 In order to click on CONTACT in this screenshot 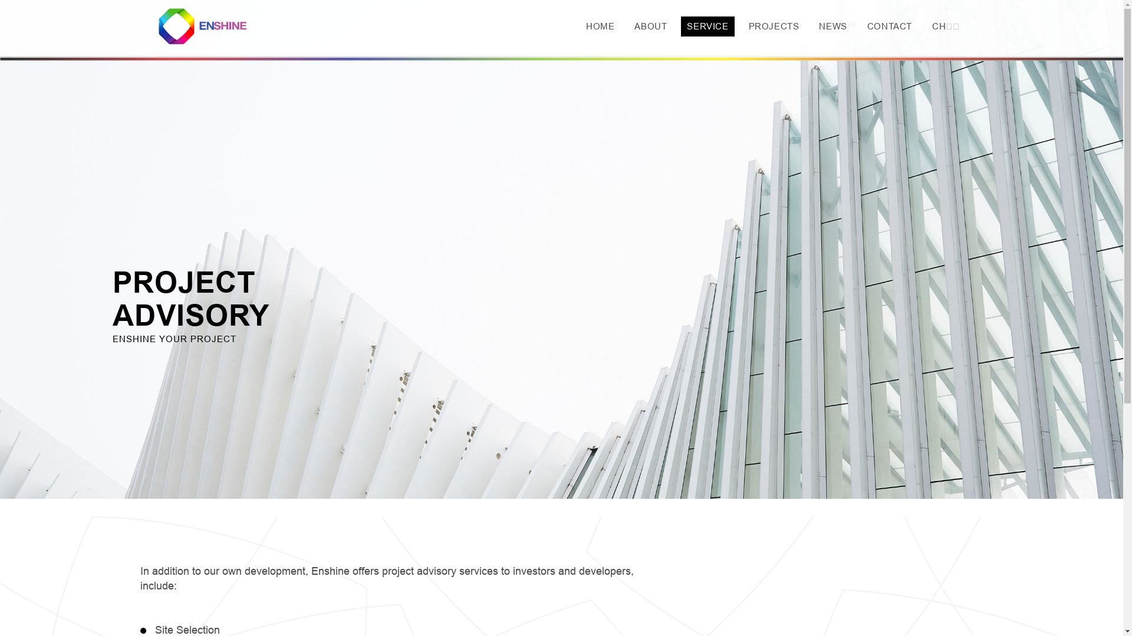, I will do `click(890, 26)`.